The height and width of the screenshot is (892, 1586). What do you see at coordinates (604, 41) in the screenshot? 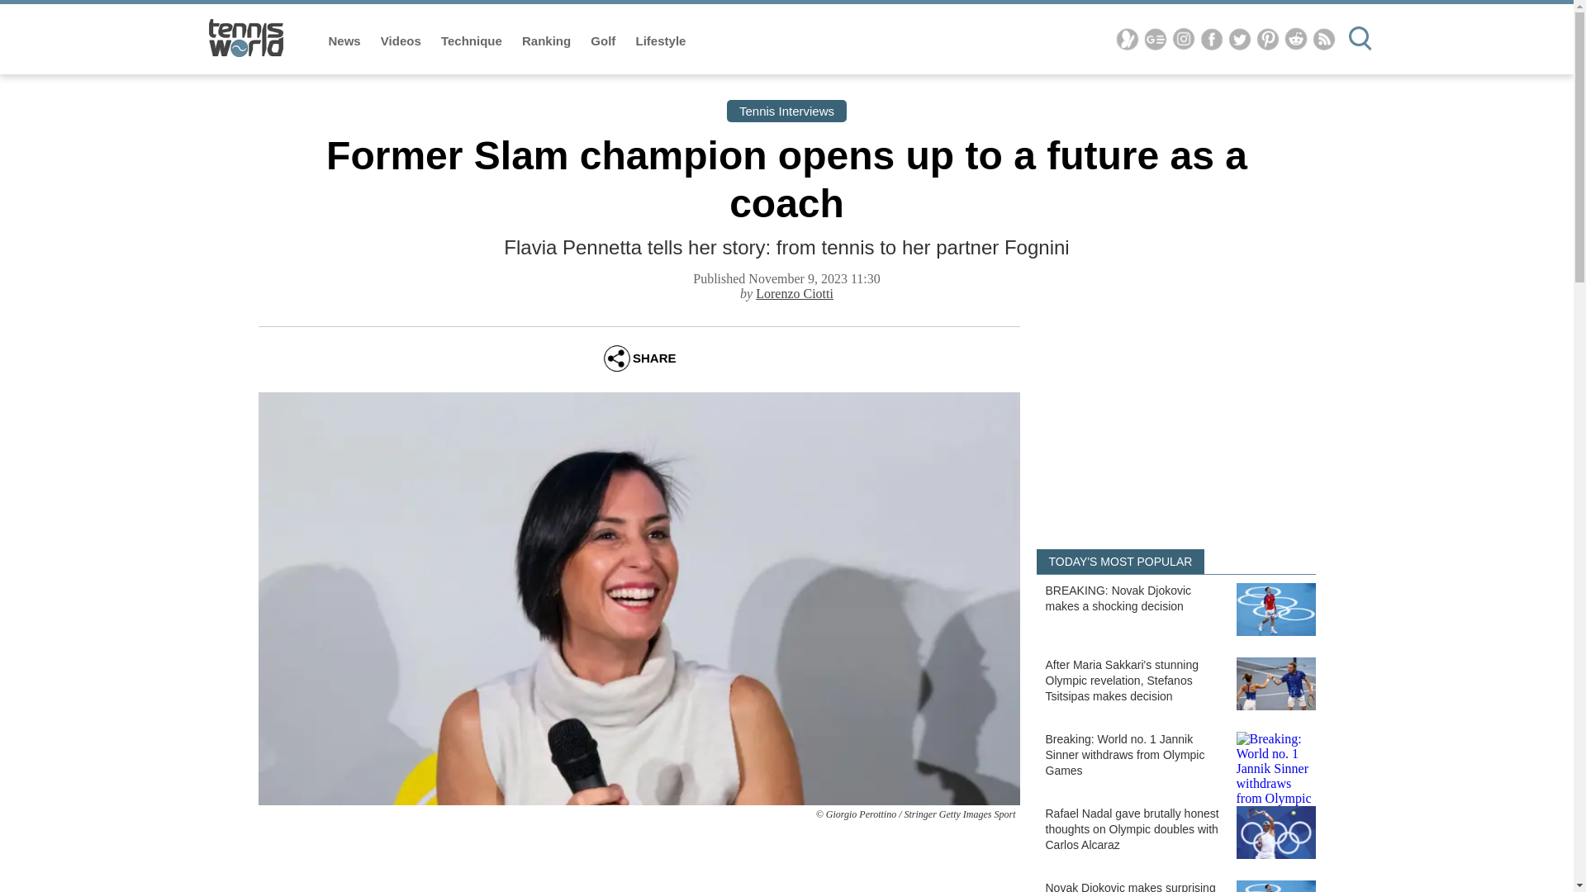
I see `Golf` at bounding box center [604, 41].